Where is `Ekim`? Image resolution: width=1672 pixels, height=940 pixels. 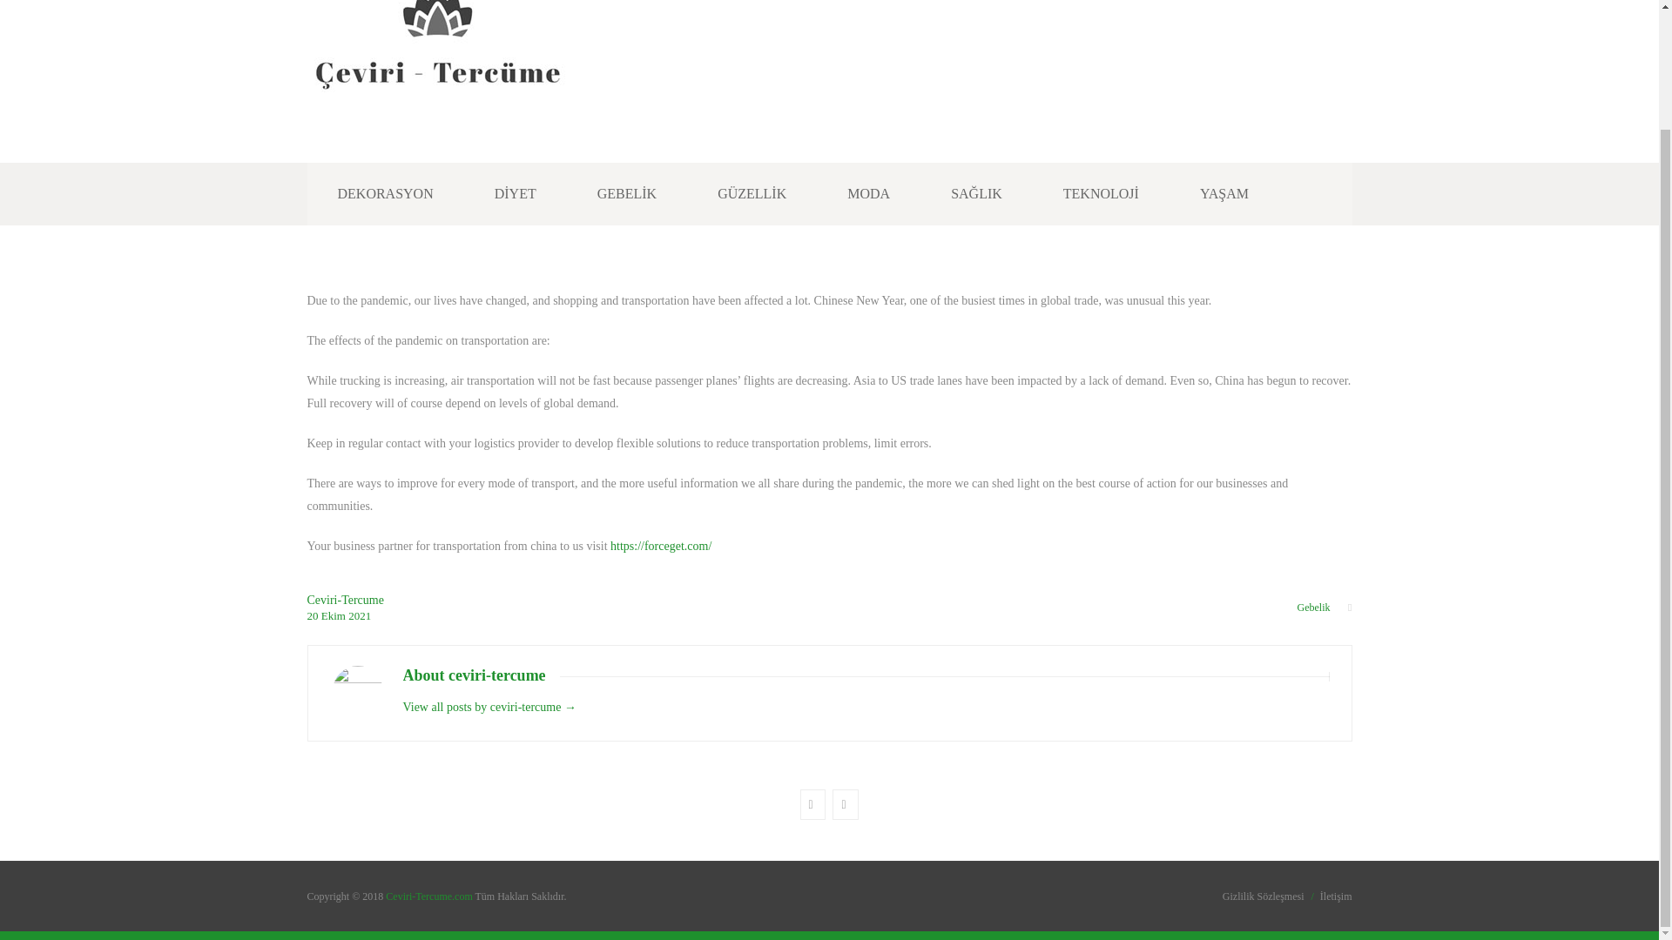 Ekim is located at coordinates (334, 614).